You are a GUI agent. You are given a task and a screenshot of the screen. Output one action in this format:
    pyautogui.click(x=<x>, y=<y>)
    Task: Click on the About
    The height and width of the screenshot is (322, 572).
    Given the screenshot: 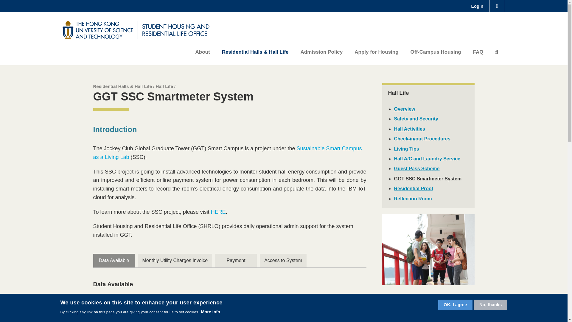 What is the action you would take?
    pyautogui.click(x=203, y=52)
    